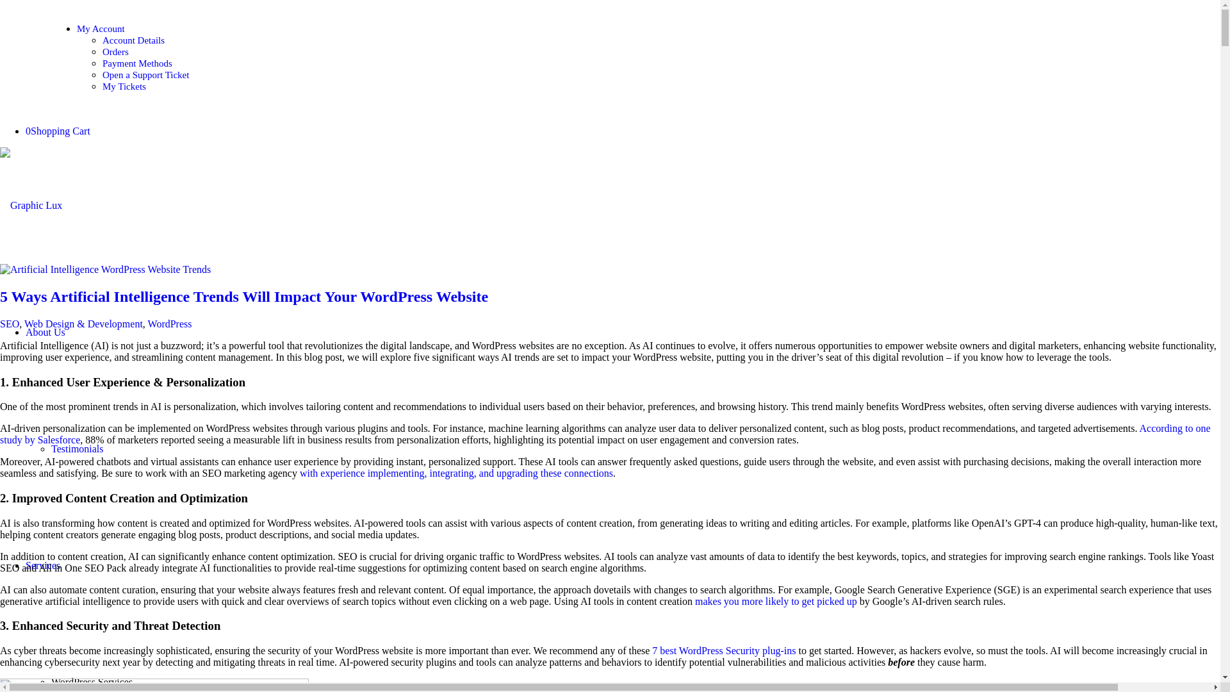 The height and width of the screenshot is (692, 1230). What do you see at coordinates (101, 28) in the screenshot?
I see `My Account` at bounding box center [101, 28].